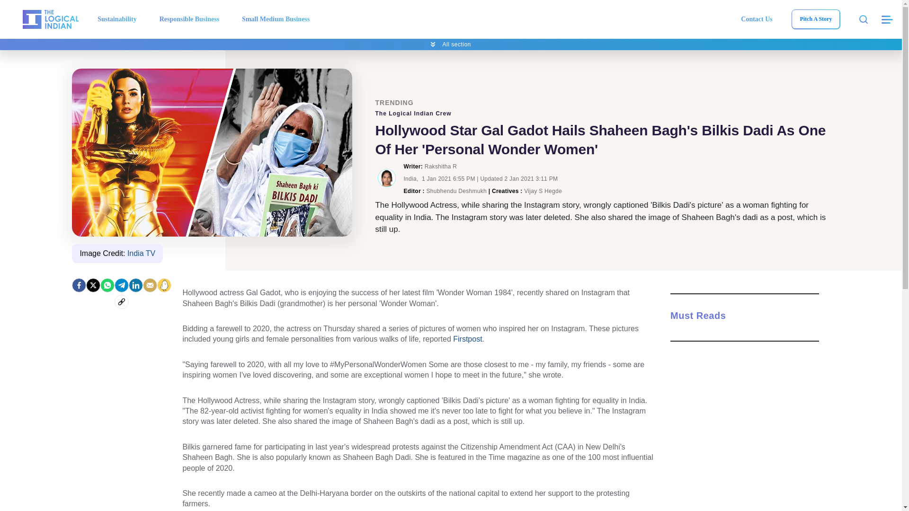 This screenshot has height=511, width=909. I want to click on Contact Us, so click(757, 19).